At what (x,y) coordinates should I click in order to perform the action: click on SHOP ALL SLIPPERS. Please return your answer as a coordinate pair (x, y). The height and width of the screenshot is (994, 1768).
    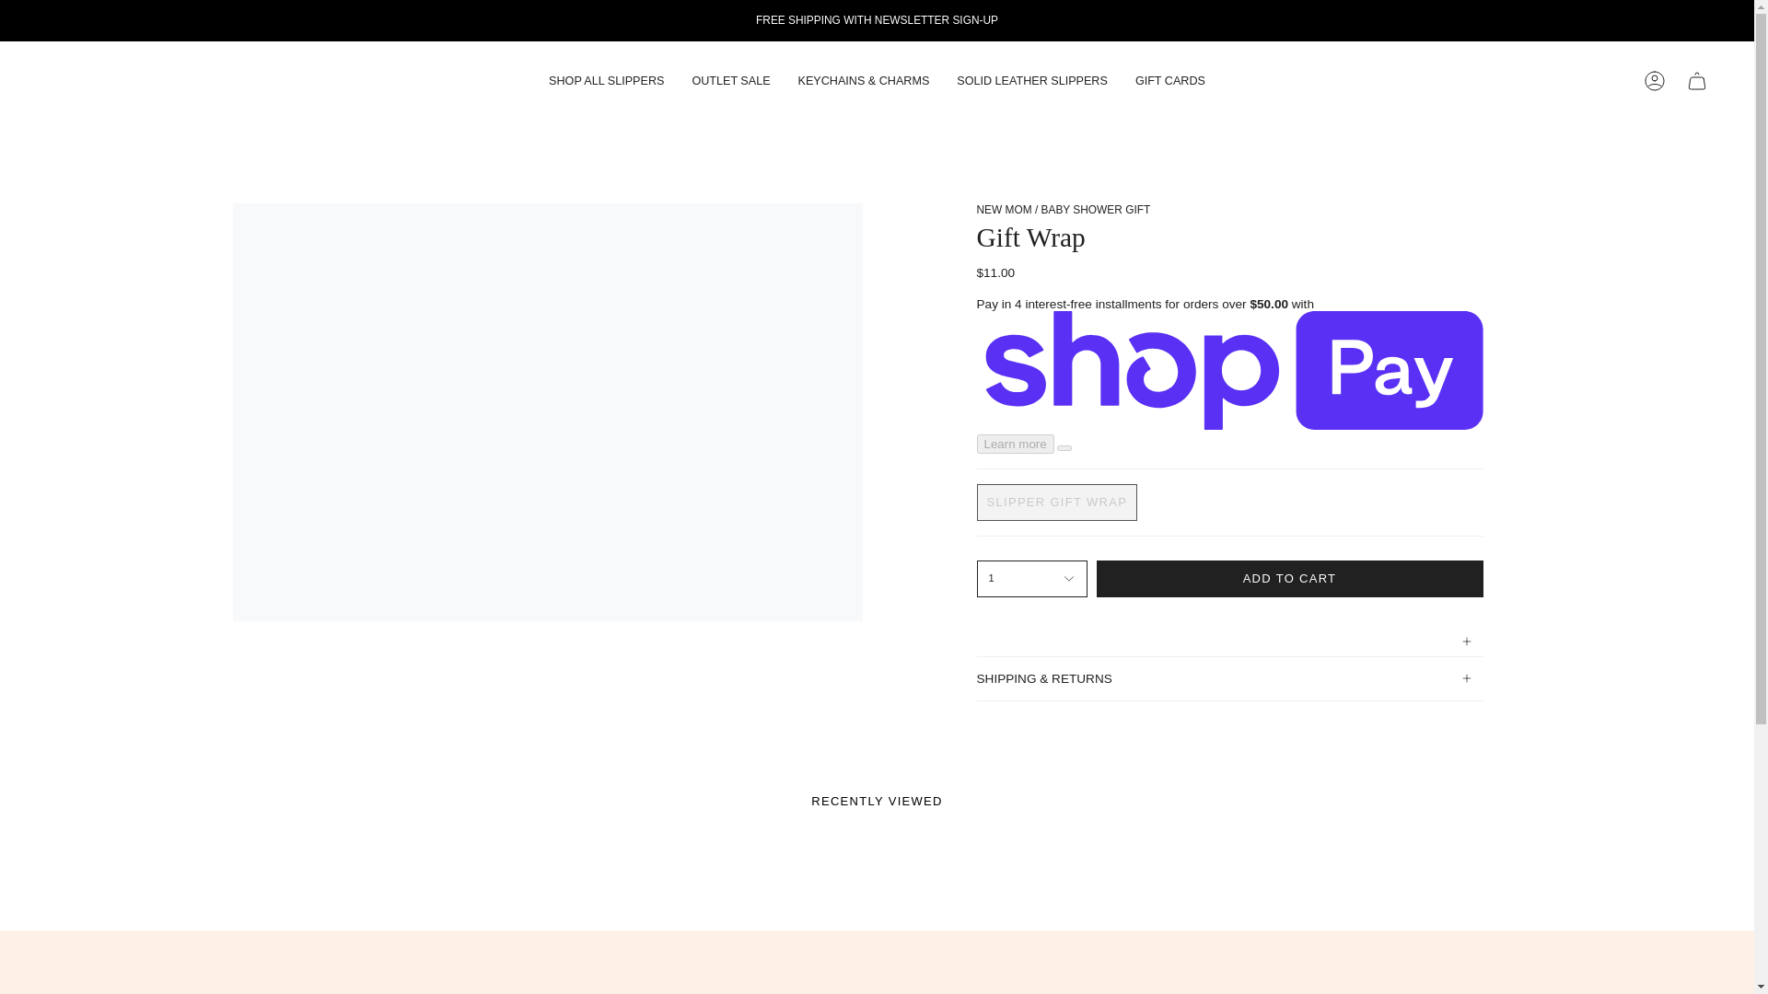
    Looking at the image, I should click on (606, 81).